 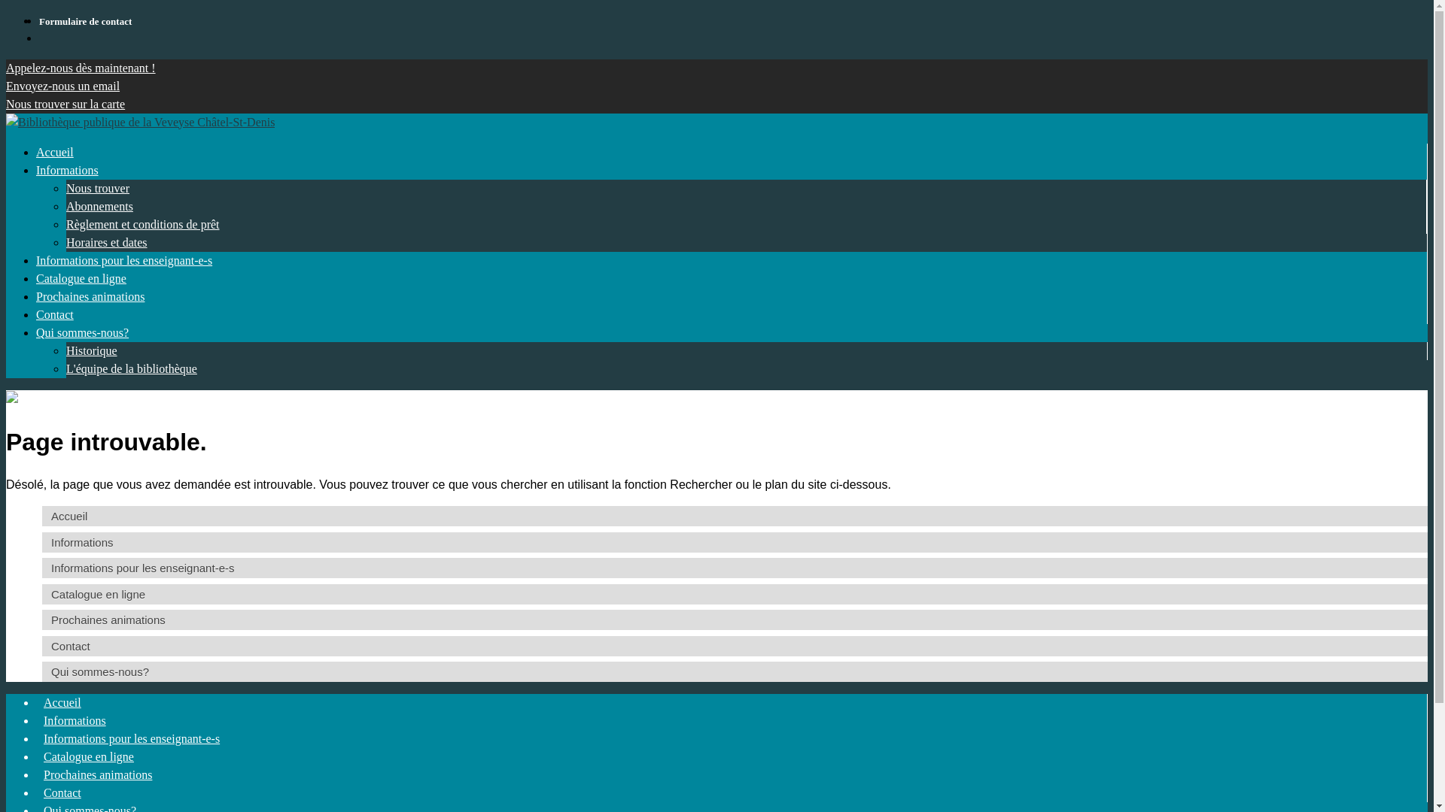 I want to click on Prochaines animations, so click(x=98, y=774).